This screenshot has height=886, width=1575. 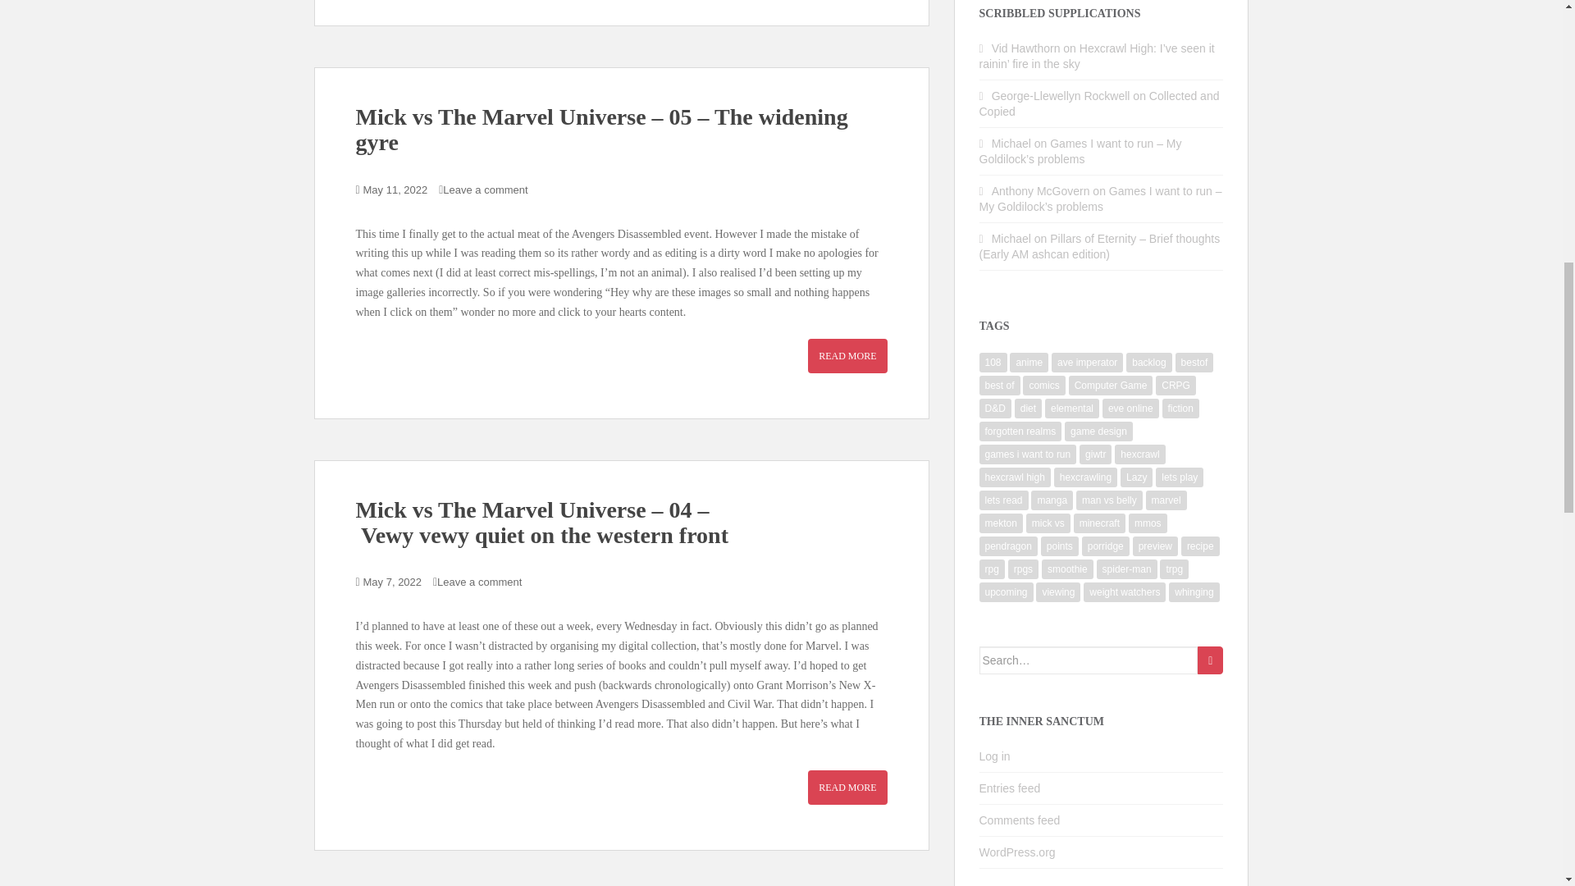 What do you see at coordinates (479, 582) in the screenshot?
I see `Leave a comment` at bounding box center [479, 582].